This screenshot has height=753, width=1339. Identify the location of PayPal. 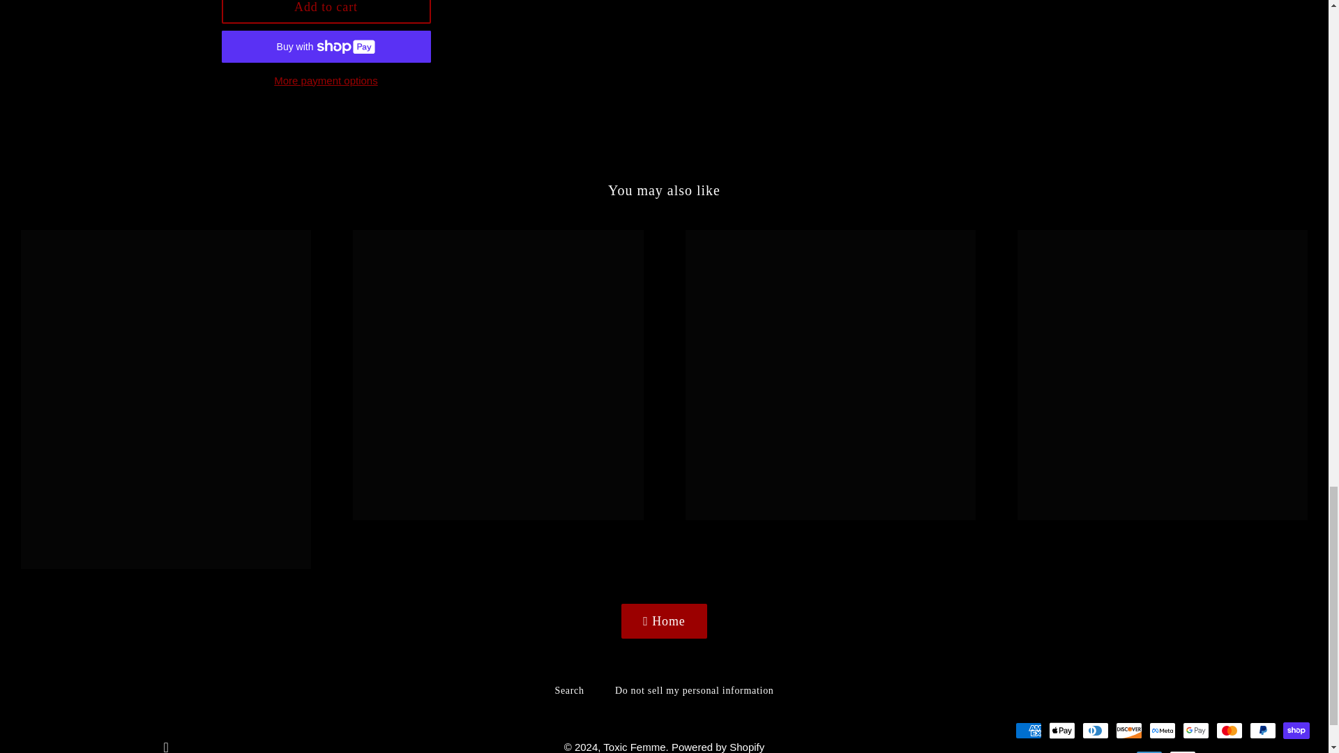
(1262, 730).